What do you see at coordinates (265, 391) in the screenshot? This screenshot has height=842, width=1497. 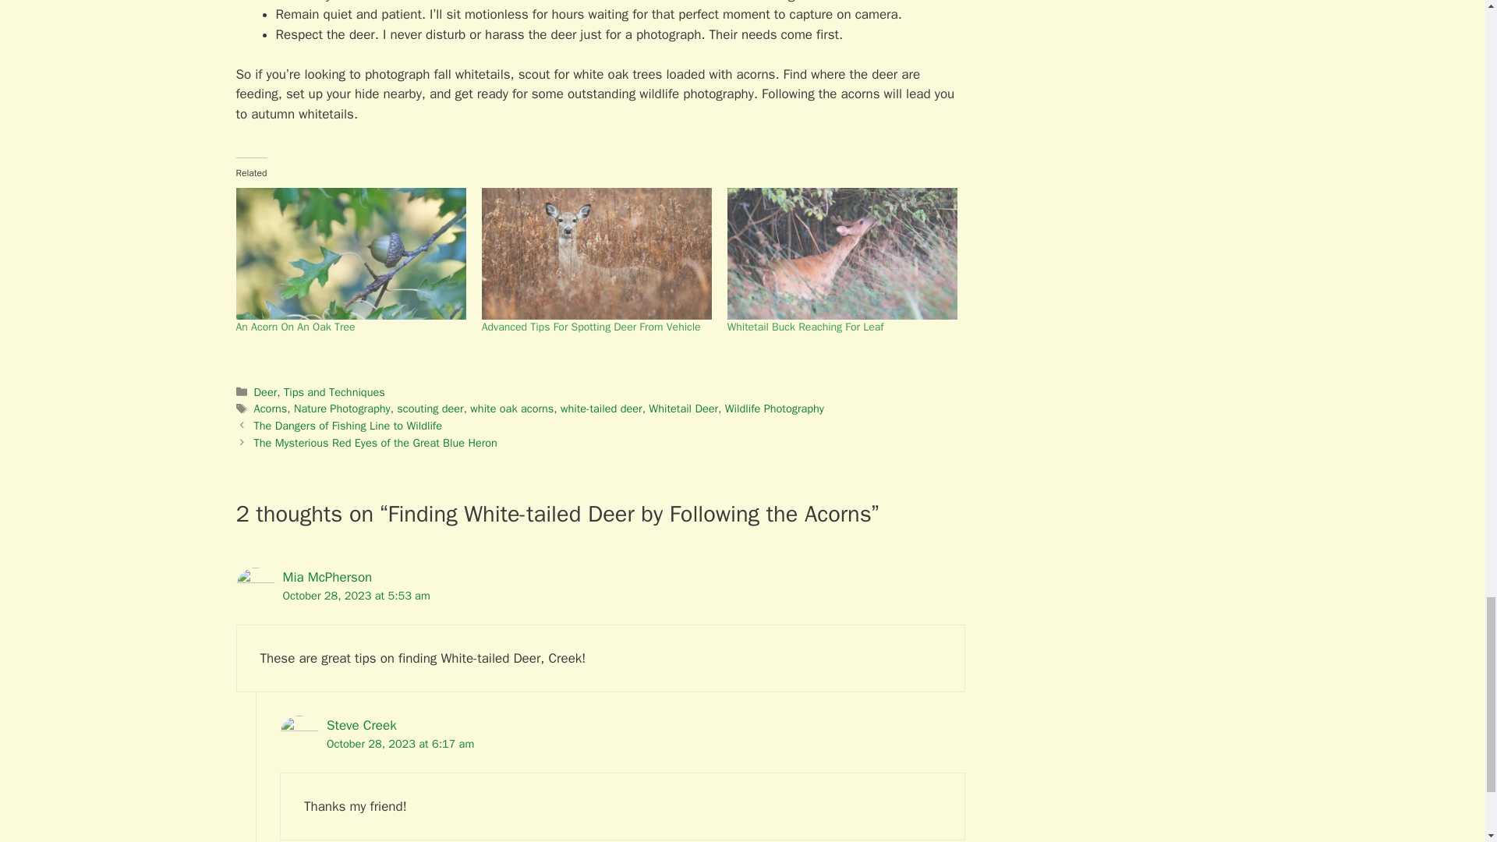 I see `Deer` at bounding box center [265, 391].